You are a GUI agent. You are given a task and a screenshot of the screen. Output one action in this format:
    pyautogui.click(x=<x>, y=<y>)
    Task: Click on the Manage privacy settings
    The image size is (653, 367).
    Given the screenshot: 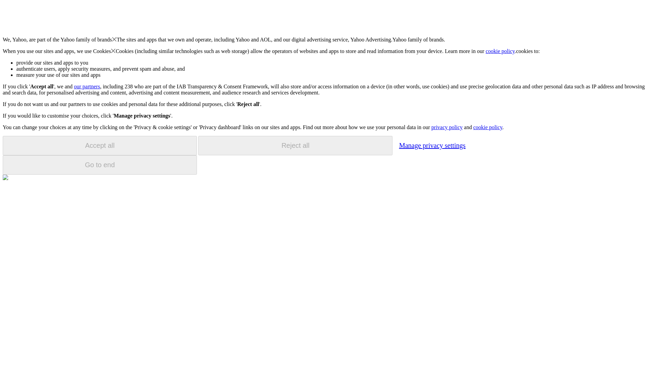 What is the action you would take?
    pyautogui.click(x=432, y=145)
    